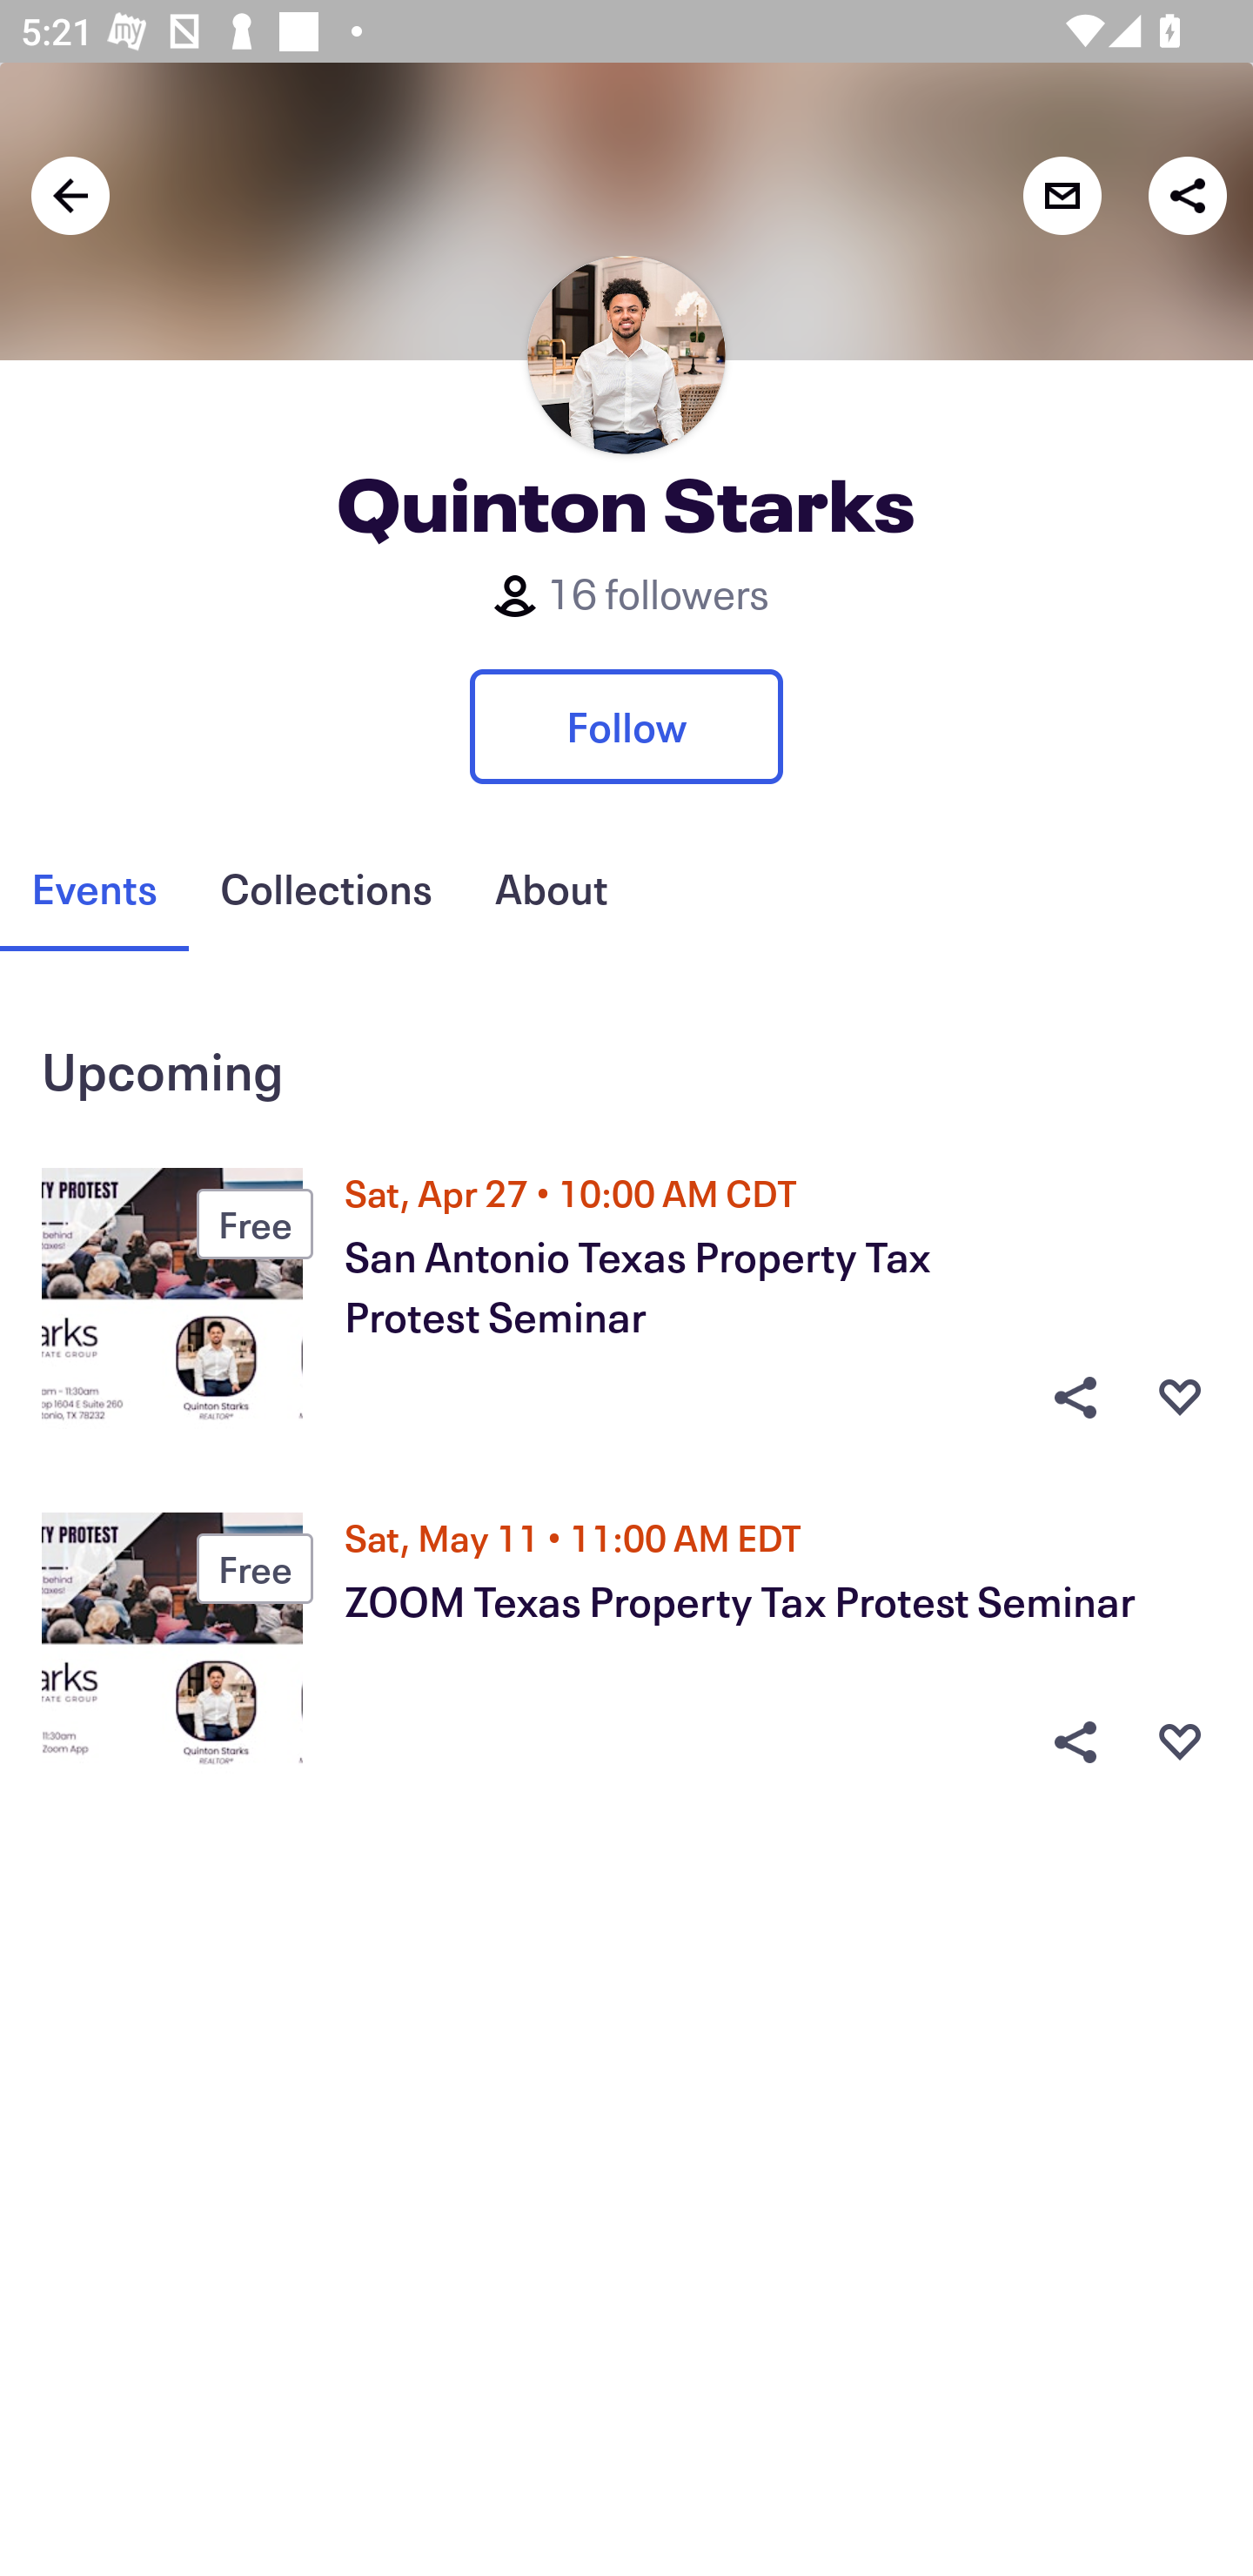  I want to click on Contact organizer, so click(1062, 195).